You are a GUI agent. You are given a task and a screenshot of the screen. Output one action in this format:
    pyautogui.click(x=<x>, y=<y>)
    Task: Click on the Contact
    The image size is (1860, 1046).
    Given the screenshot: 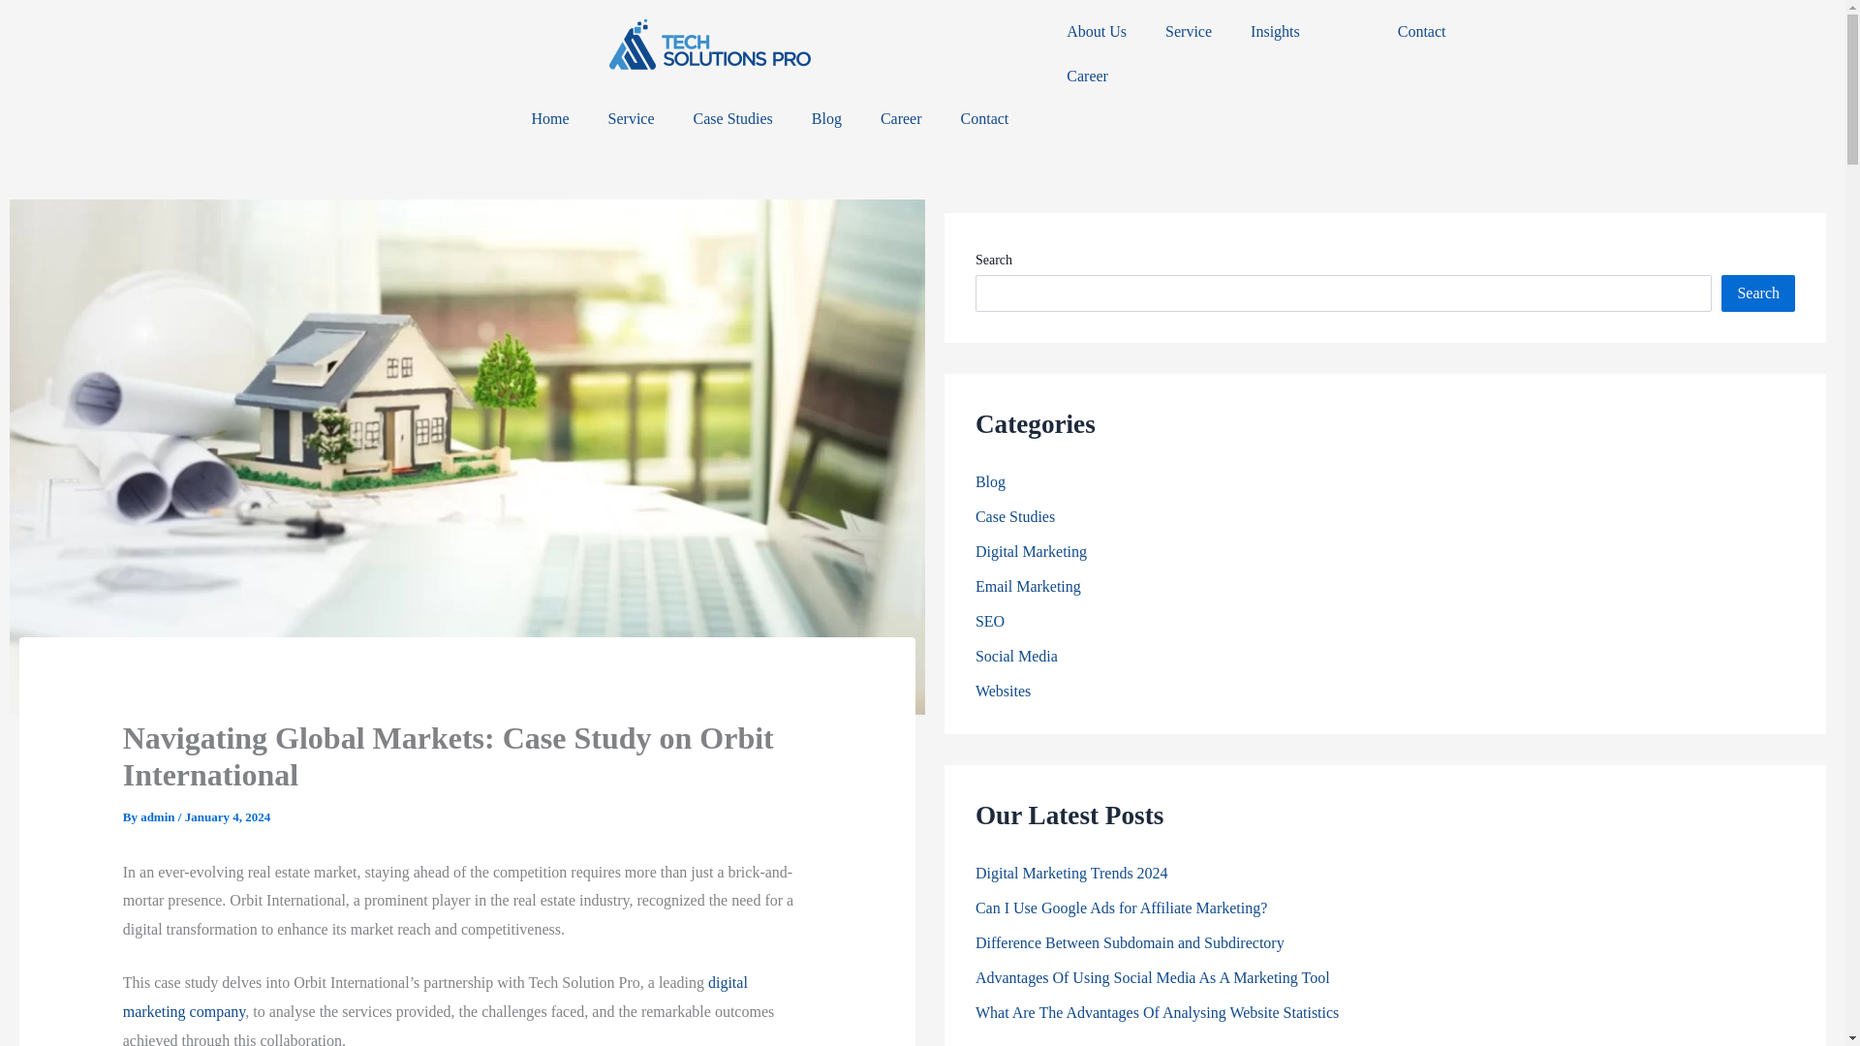 What is the action you would take?
    pyautogui.click(x=984, y=118)
    